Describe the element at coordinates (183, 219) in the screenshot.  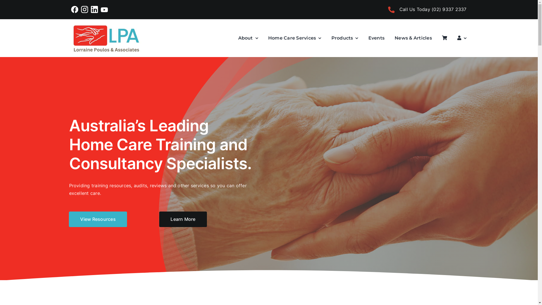
I see `Learn More` at that location.